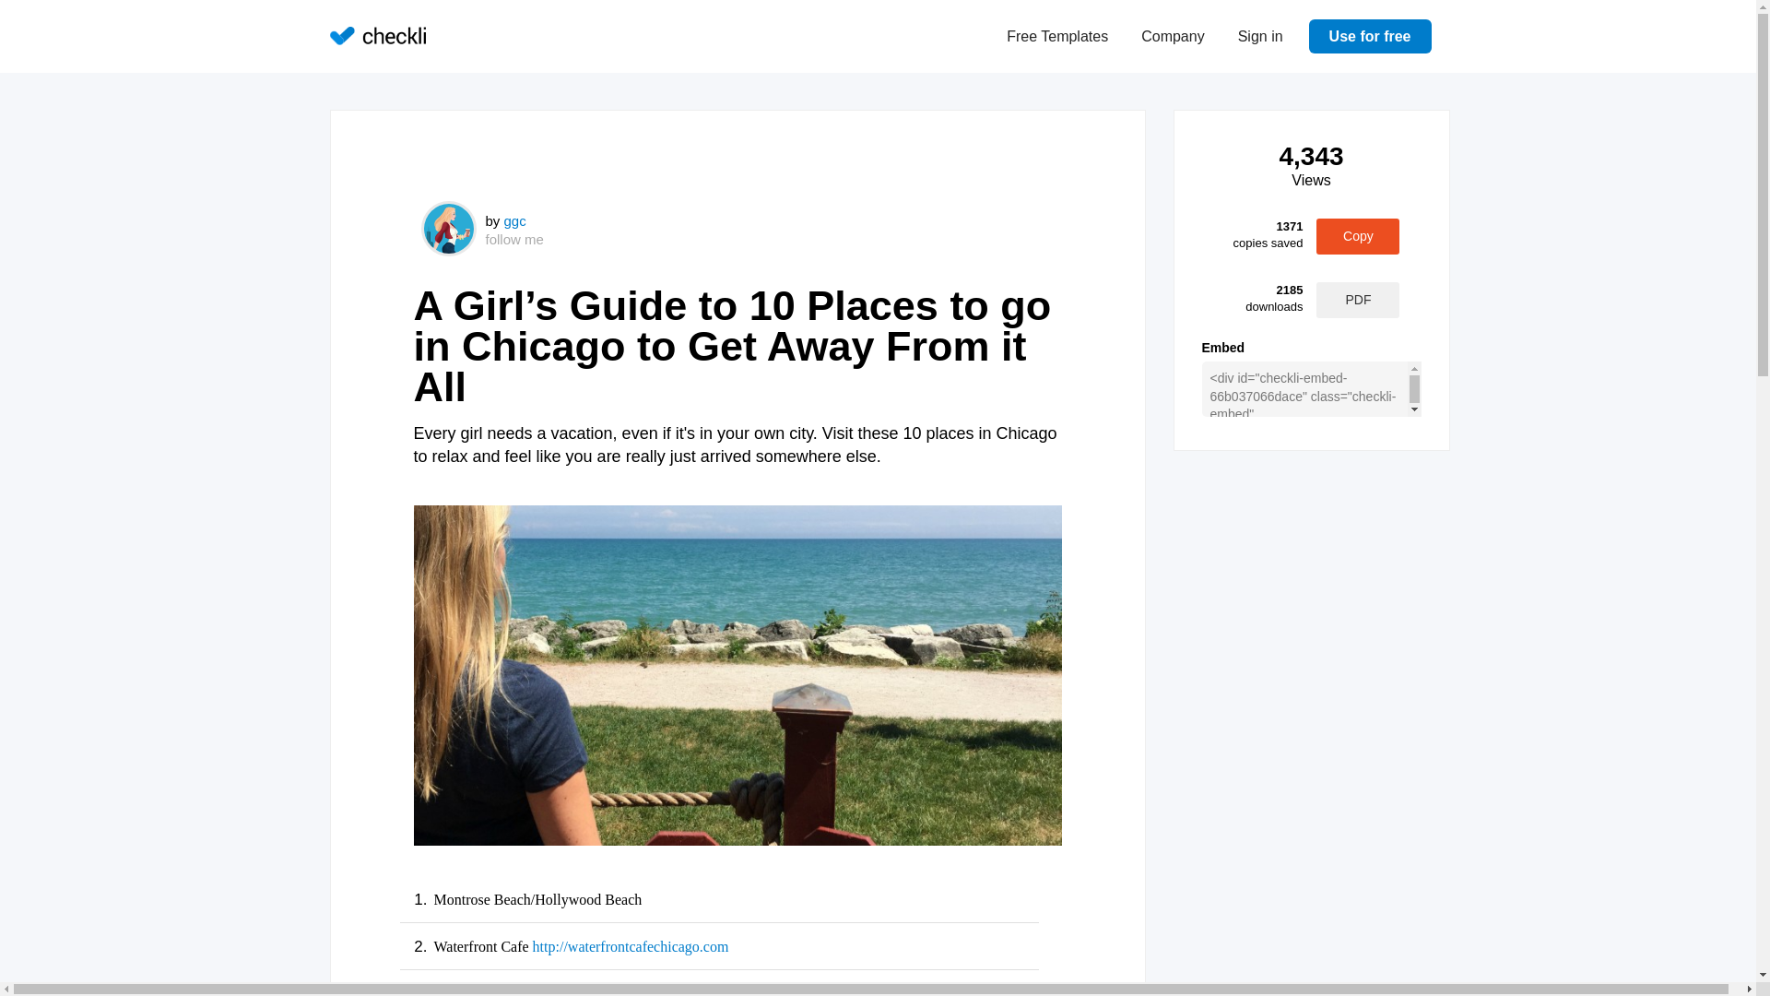 The width and height of the screenshot is (1770, 996). What do you see at coordinates (1358, 299) in the screenshot?
I see `Save a copy of this checklist` at bounding box center [1358, 299].